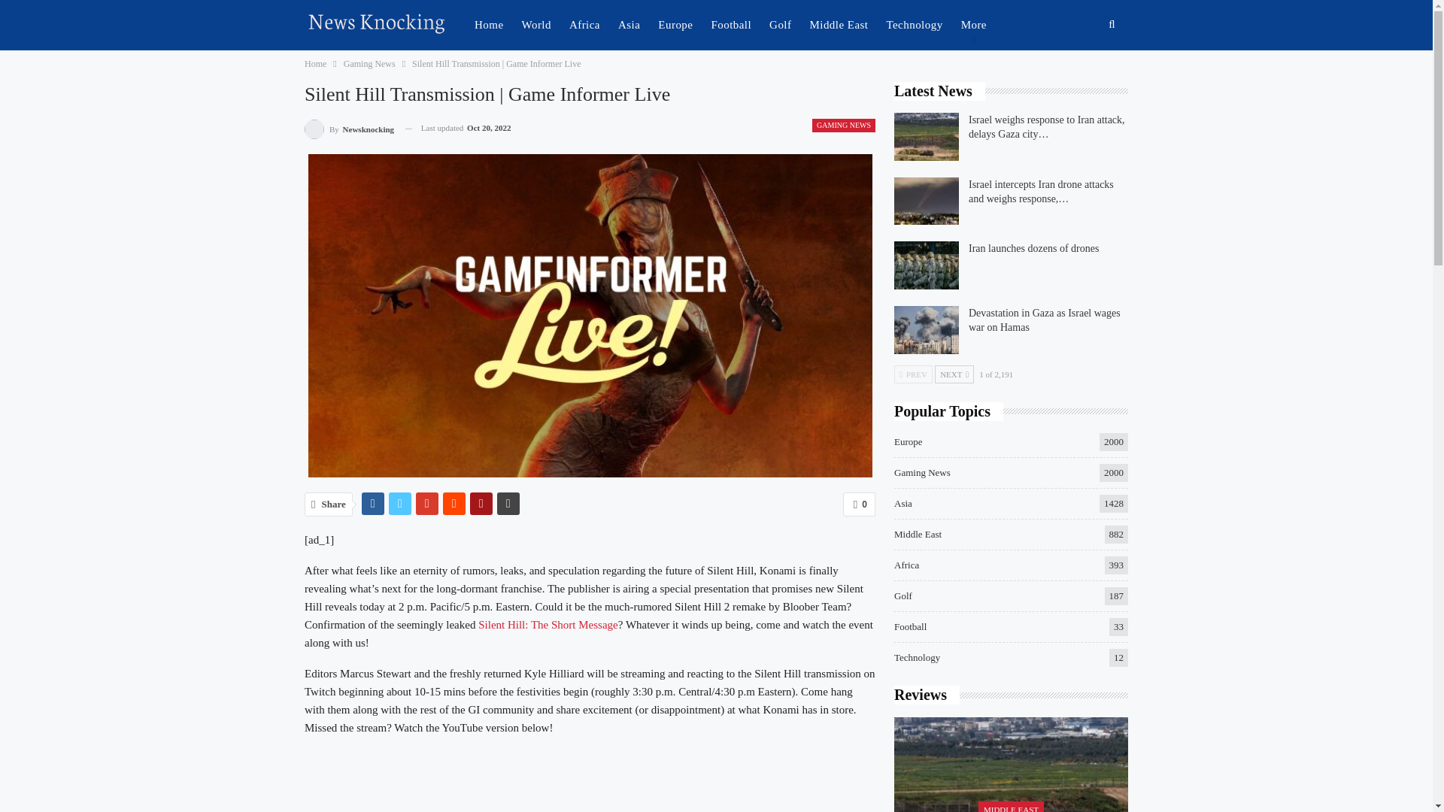 This screenshot has width=1444, height=812. I want to click on Browse Author Articles, so click(349, 128).